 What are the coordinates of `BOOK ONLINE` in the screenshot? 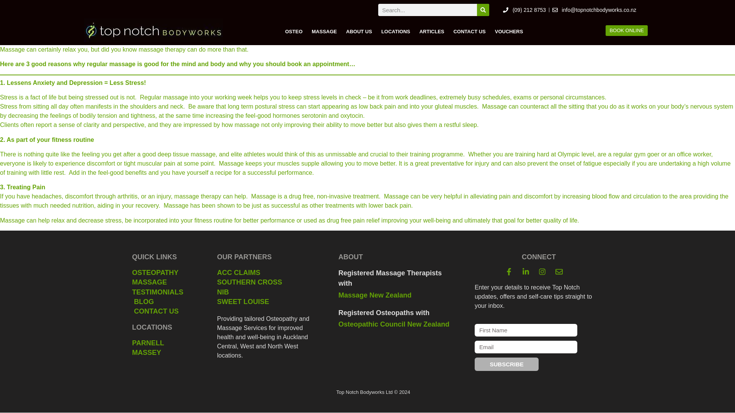 It's located at (626, 31).